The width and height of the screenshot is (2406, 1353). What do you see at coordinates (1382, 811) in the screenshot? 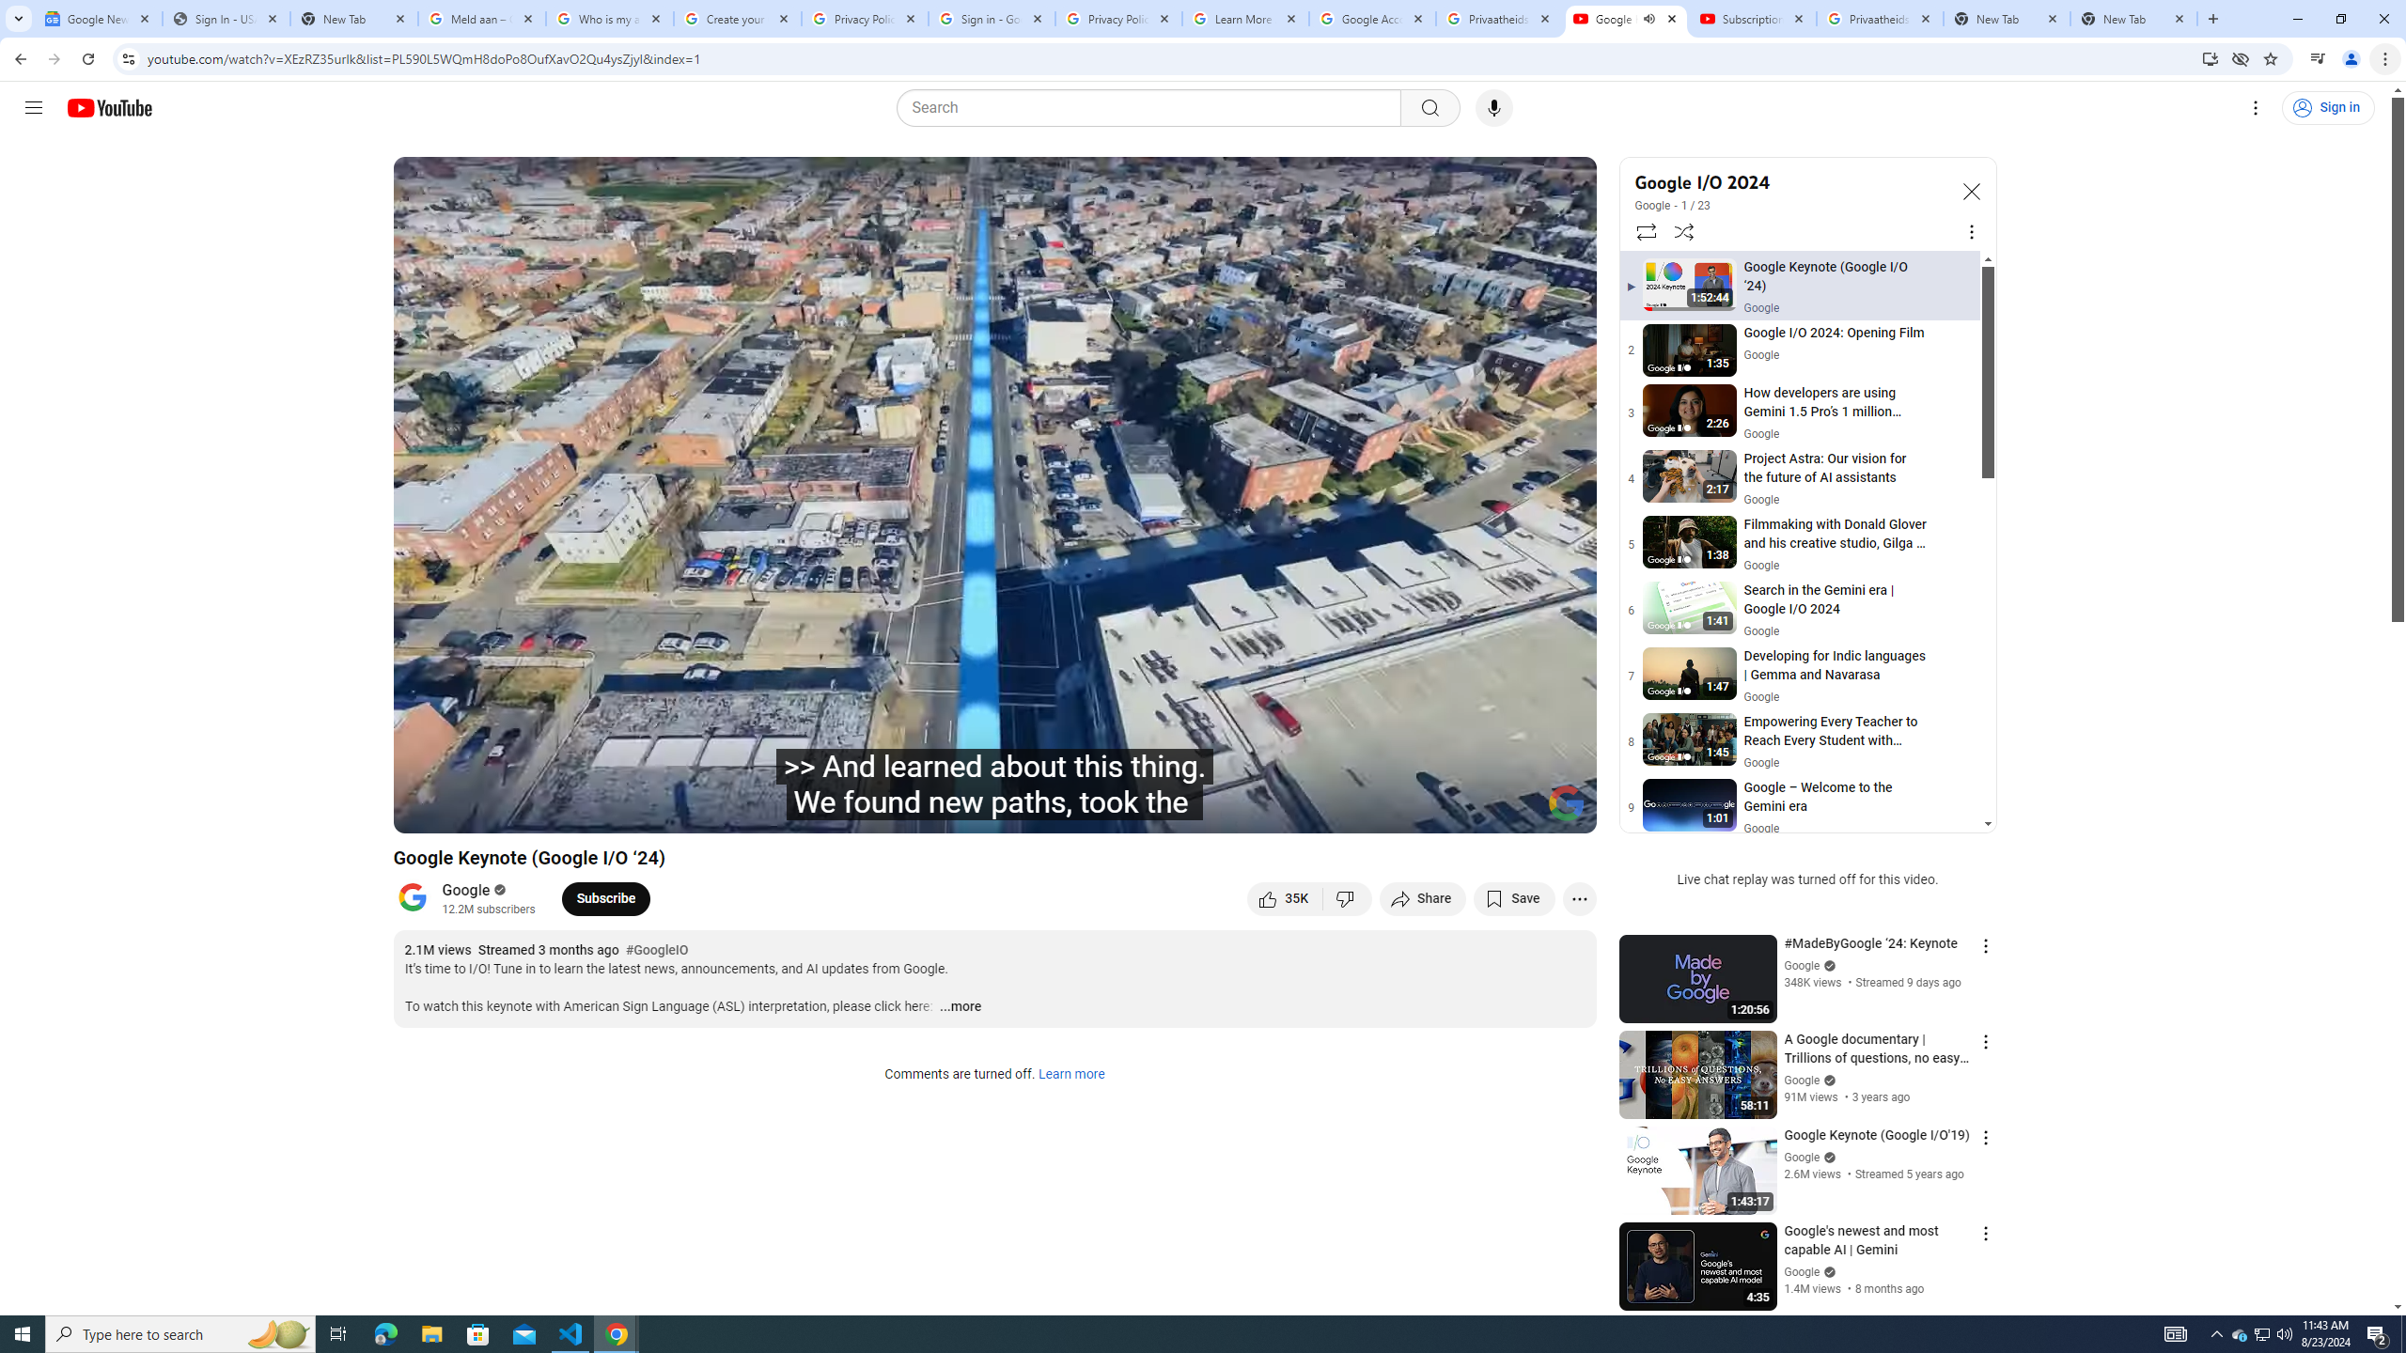
I see `Subtitles/closed captions unavailable` at bounding box center [1382, 811].